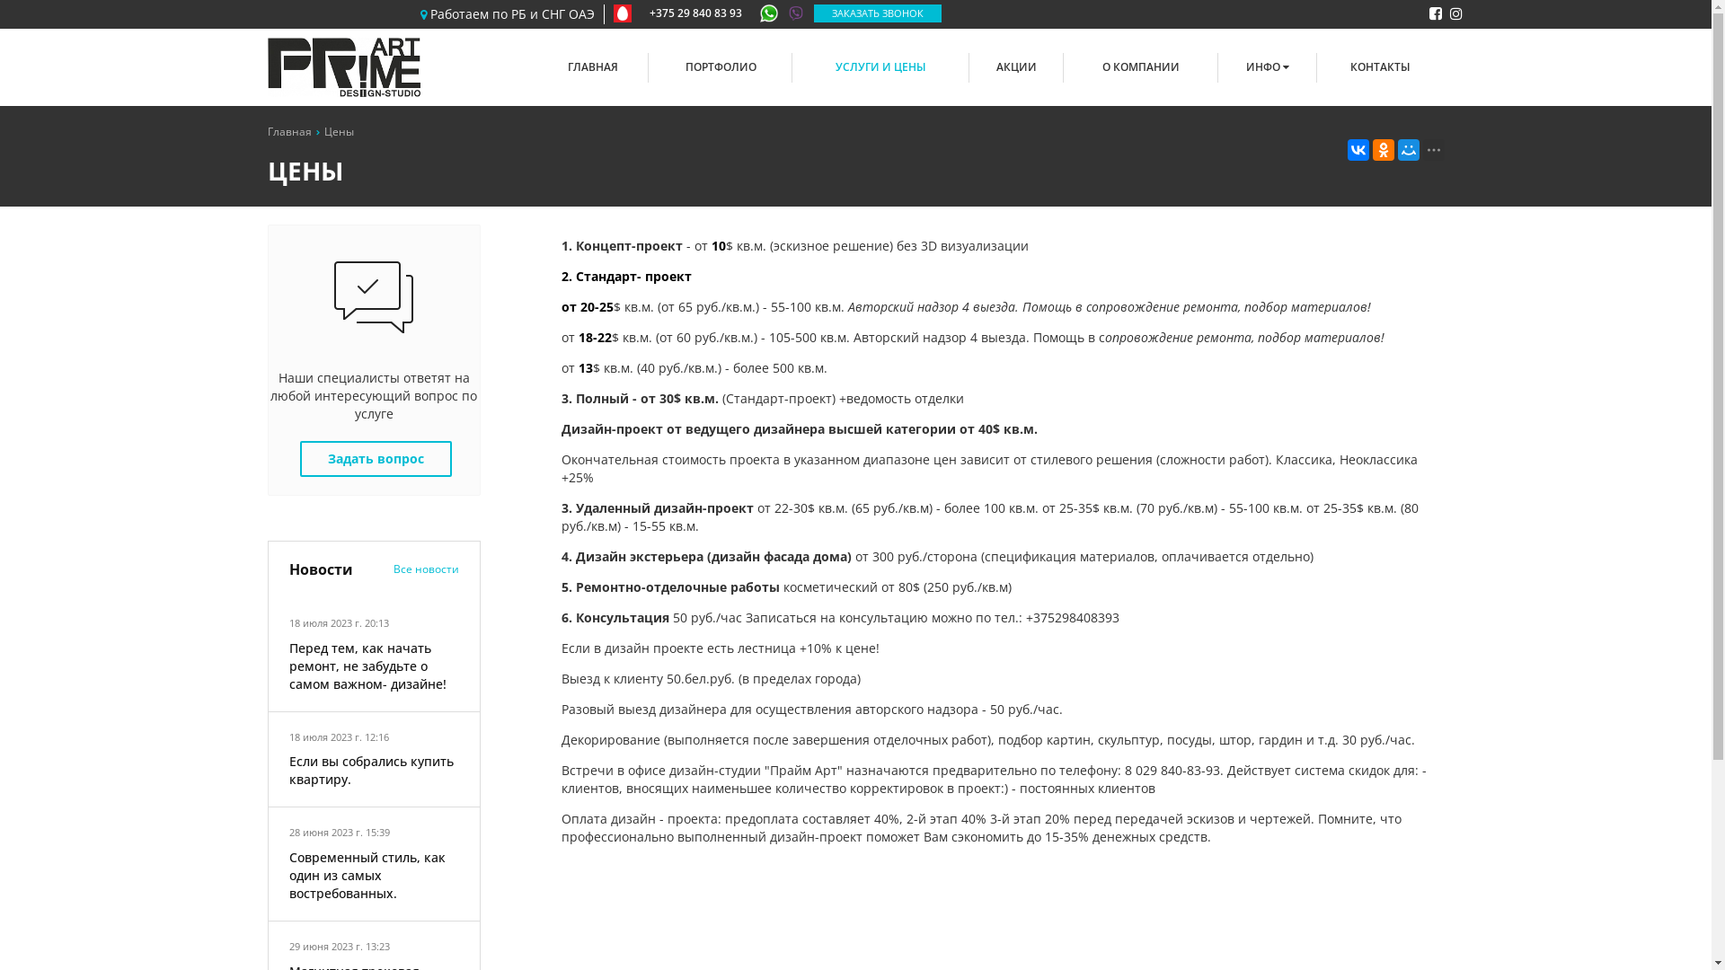 This screenshot has width=1725, height=970. I want to click on +375 29 840 83 93, so click(708, 13).